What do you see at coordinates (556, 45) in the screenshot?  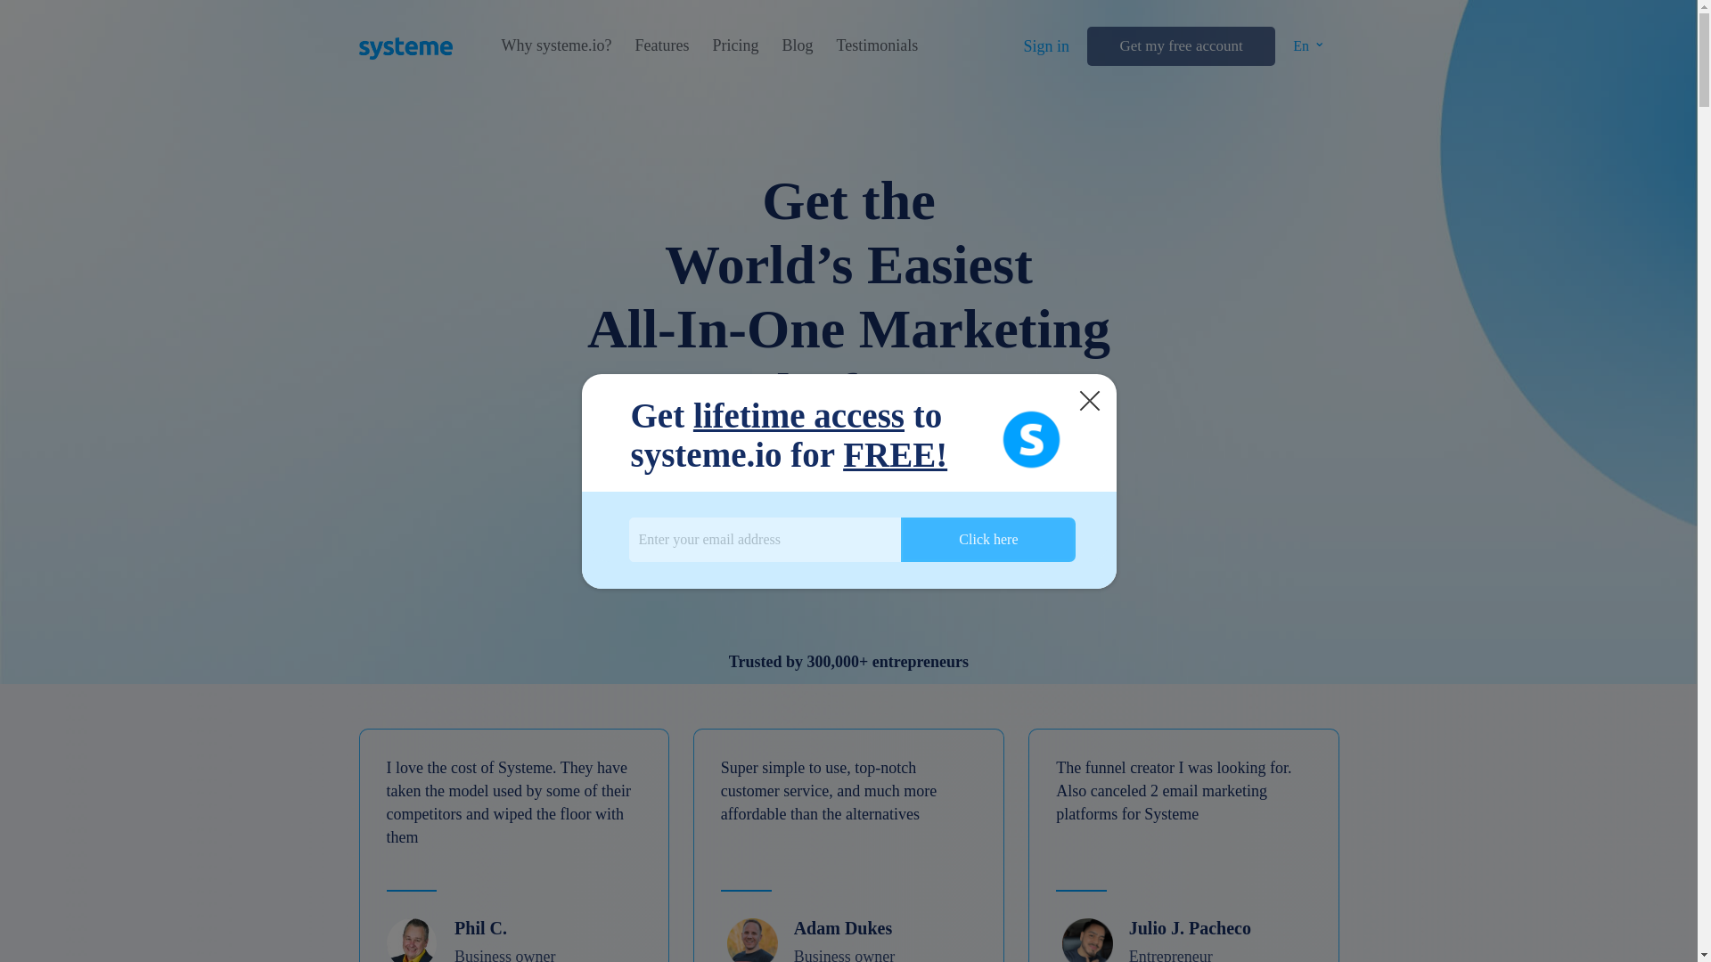 I see `Why systeme.io?` at bounding box center [556, 45].